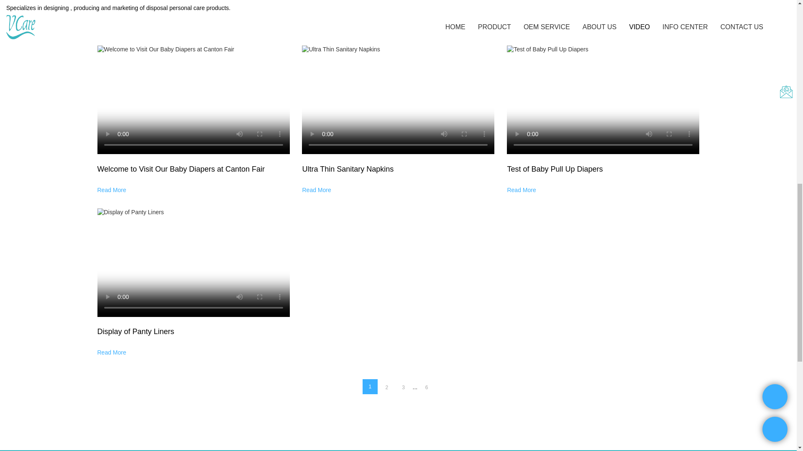 The image size is (803, 451). Describe the element at coordinates (403, 388) in the screenshot. I see `3` at that location.